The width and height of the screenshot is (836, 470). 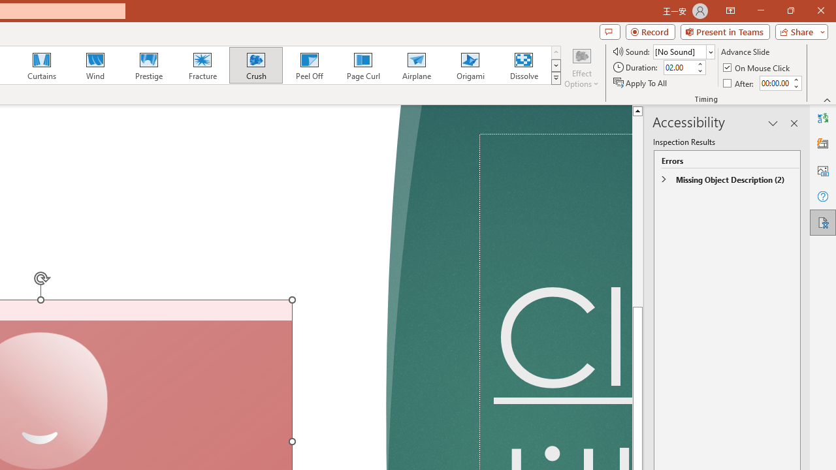 What do you see at coordinates (739, 82) in the screenshot?
I see `After` at bounding box center [739, 82].